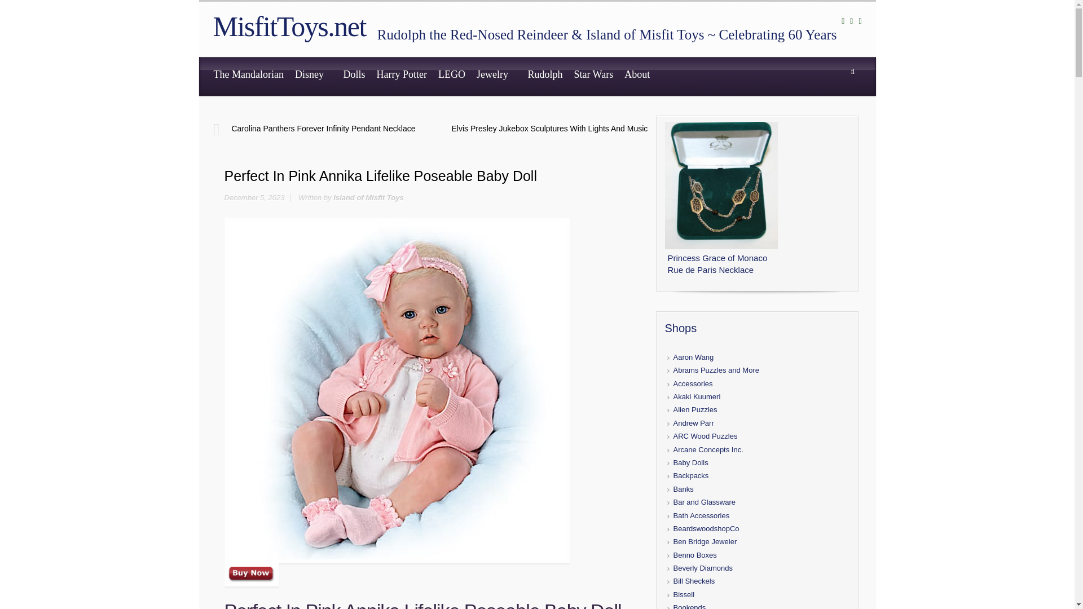  I want to click on The Mandalorian, so click(248, 76).